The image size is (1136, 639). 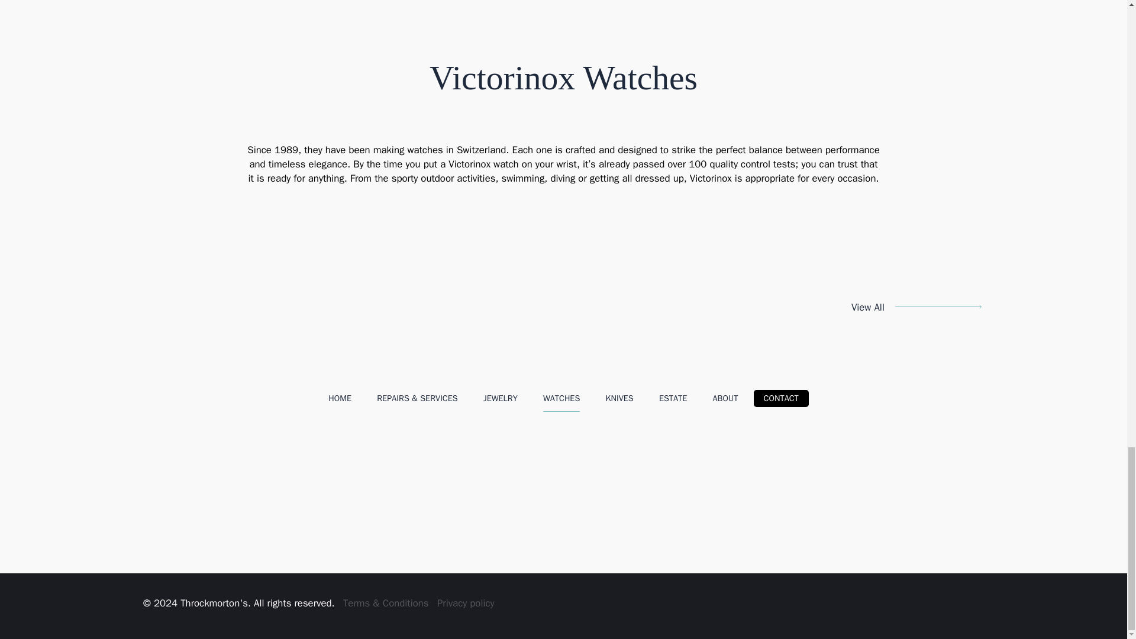 What do you see at coordinates (917, 308) in the screenshot?
I see `View All` at bounding box center [917, 308].